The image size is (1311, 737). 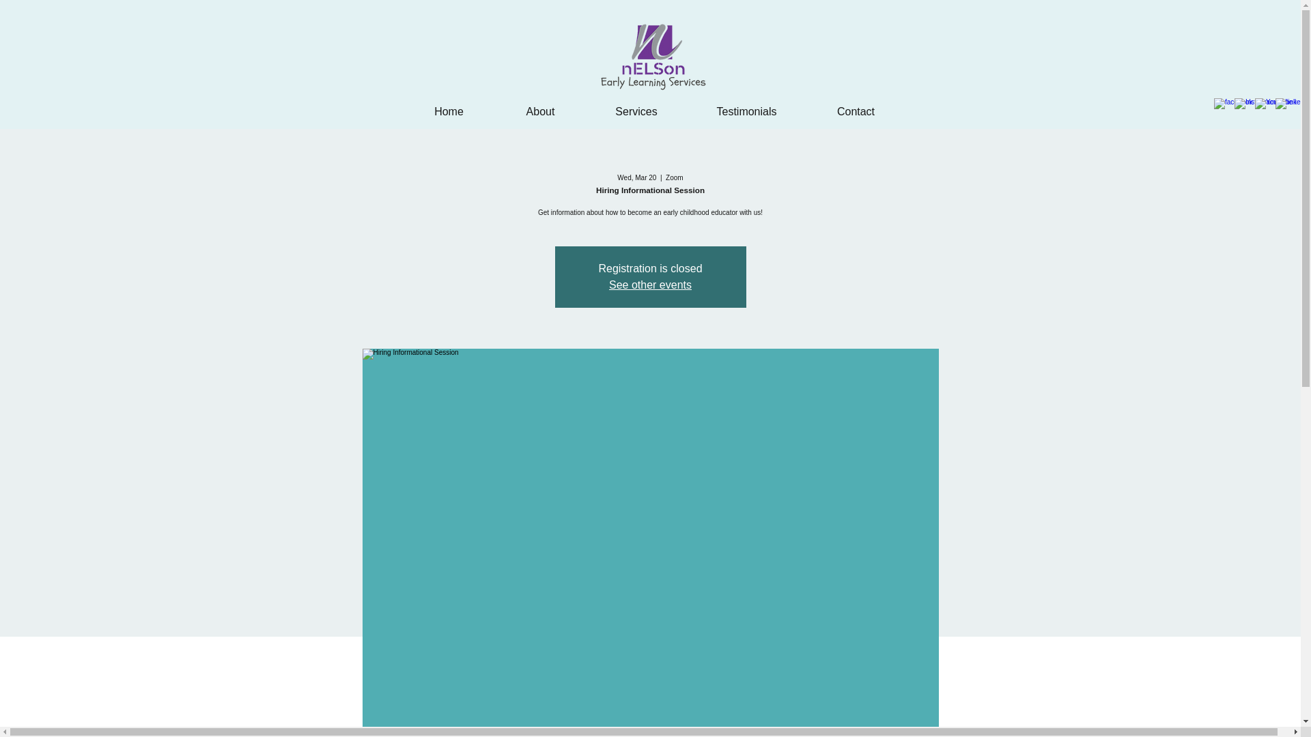 What do you see at coordinates (650, 285) in the screenshot?
I see `See other events` at bounding box center [650, 285].